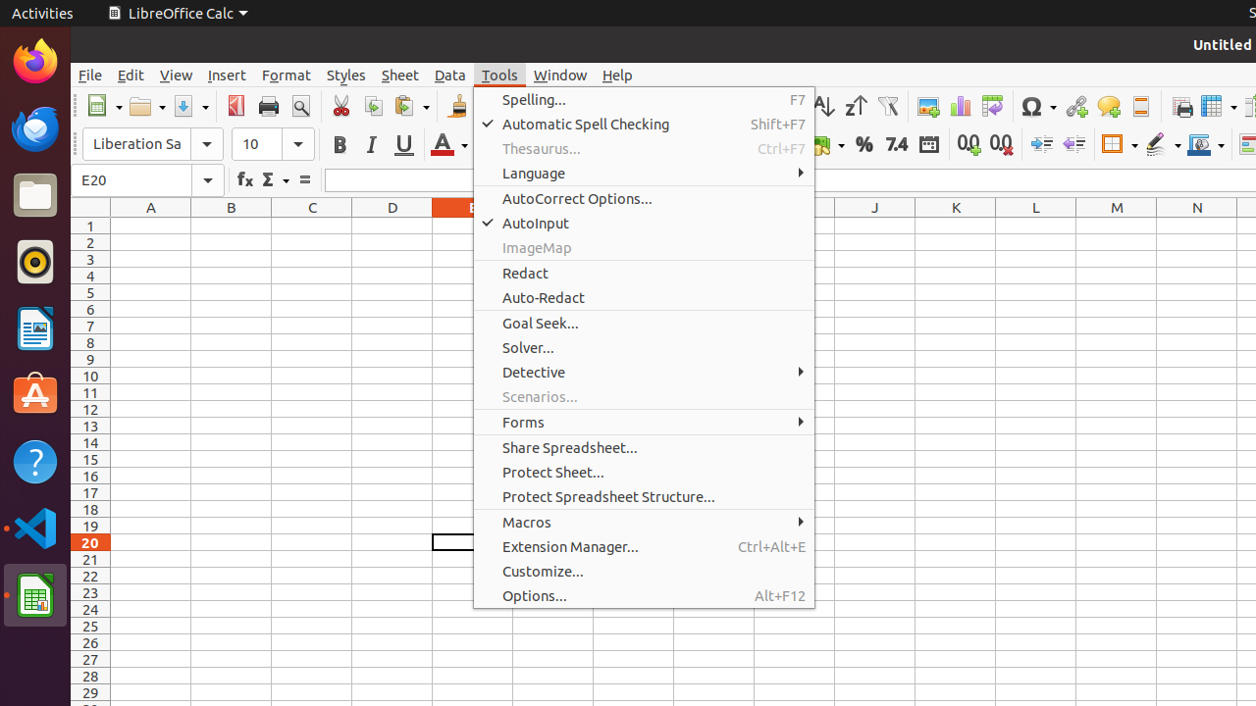  What do you see at coordinates (634, 226) in the screenshot?
I see `G1` at bounding box center [634, 226].